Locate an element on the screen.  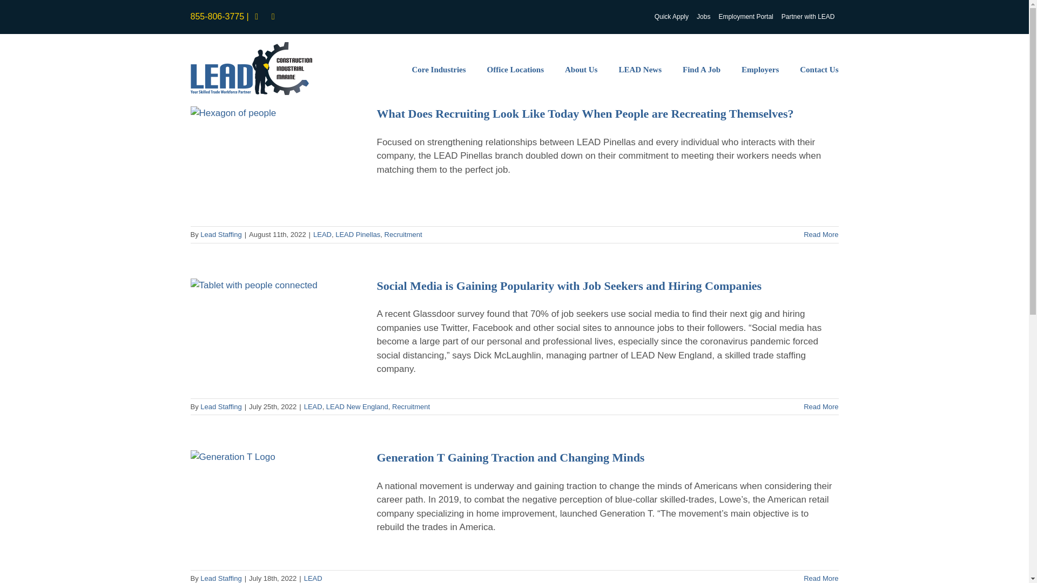
Posts by Lead Staffing is located at coordinates (220, 234).